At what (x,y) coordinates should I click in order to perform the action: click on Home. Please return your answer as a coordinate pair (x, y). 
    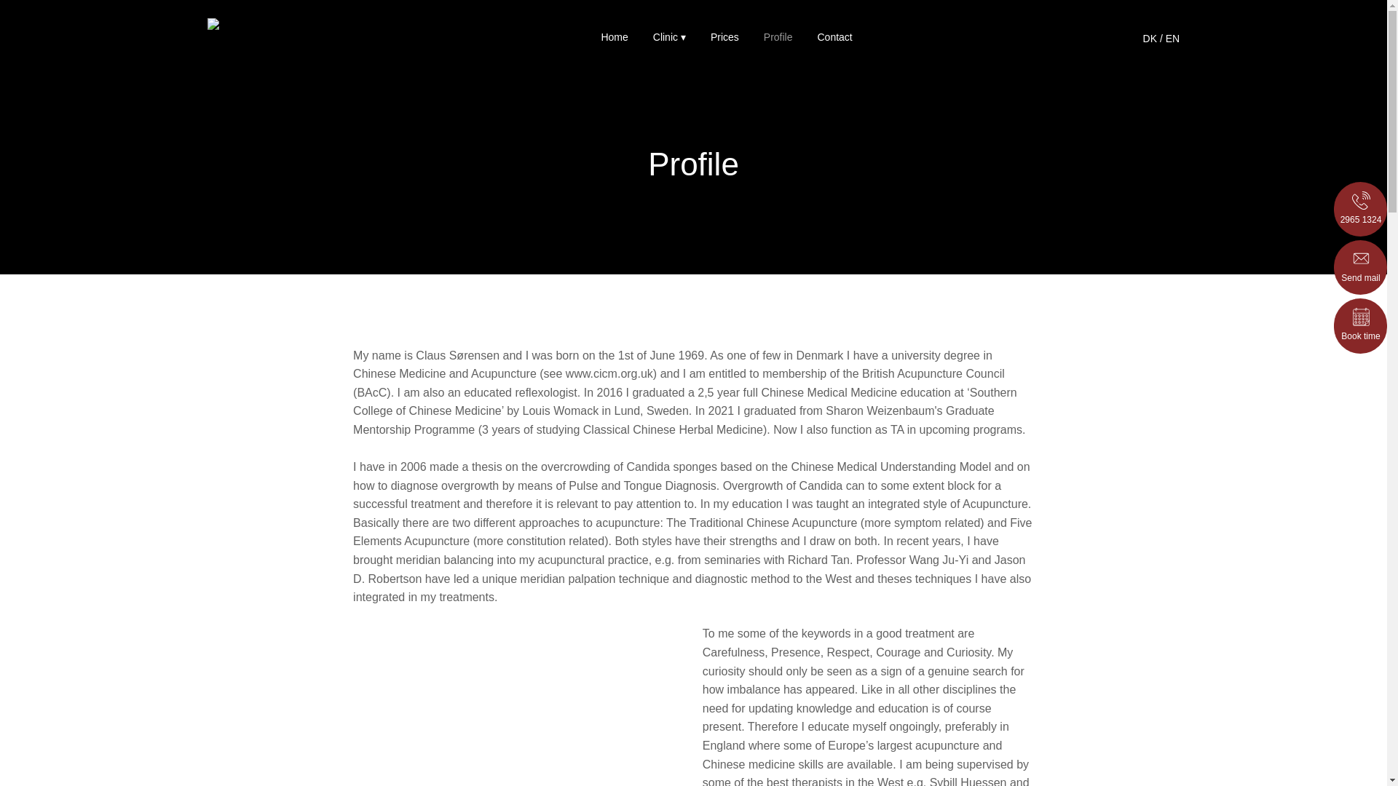
    Looking at the image, I should click on (615, 36).